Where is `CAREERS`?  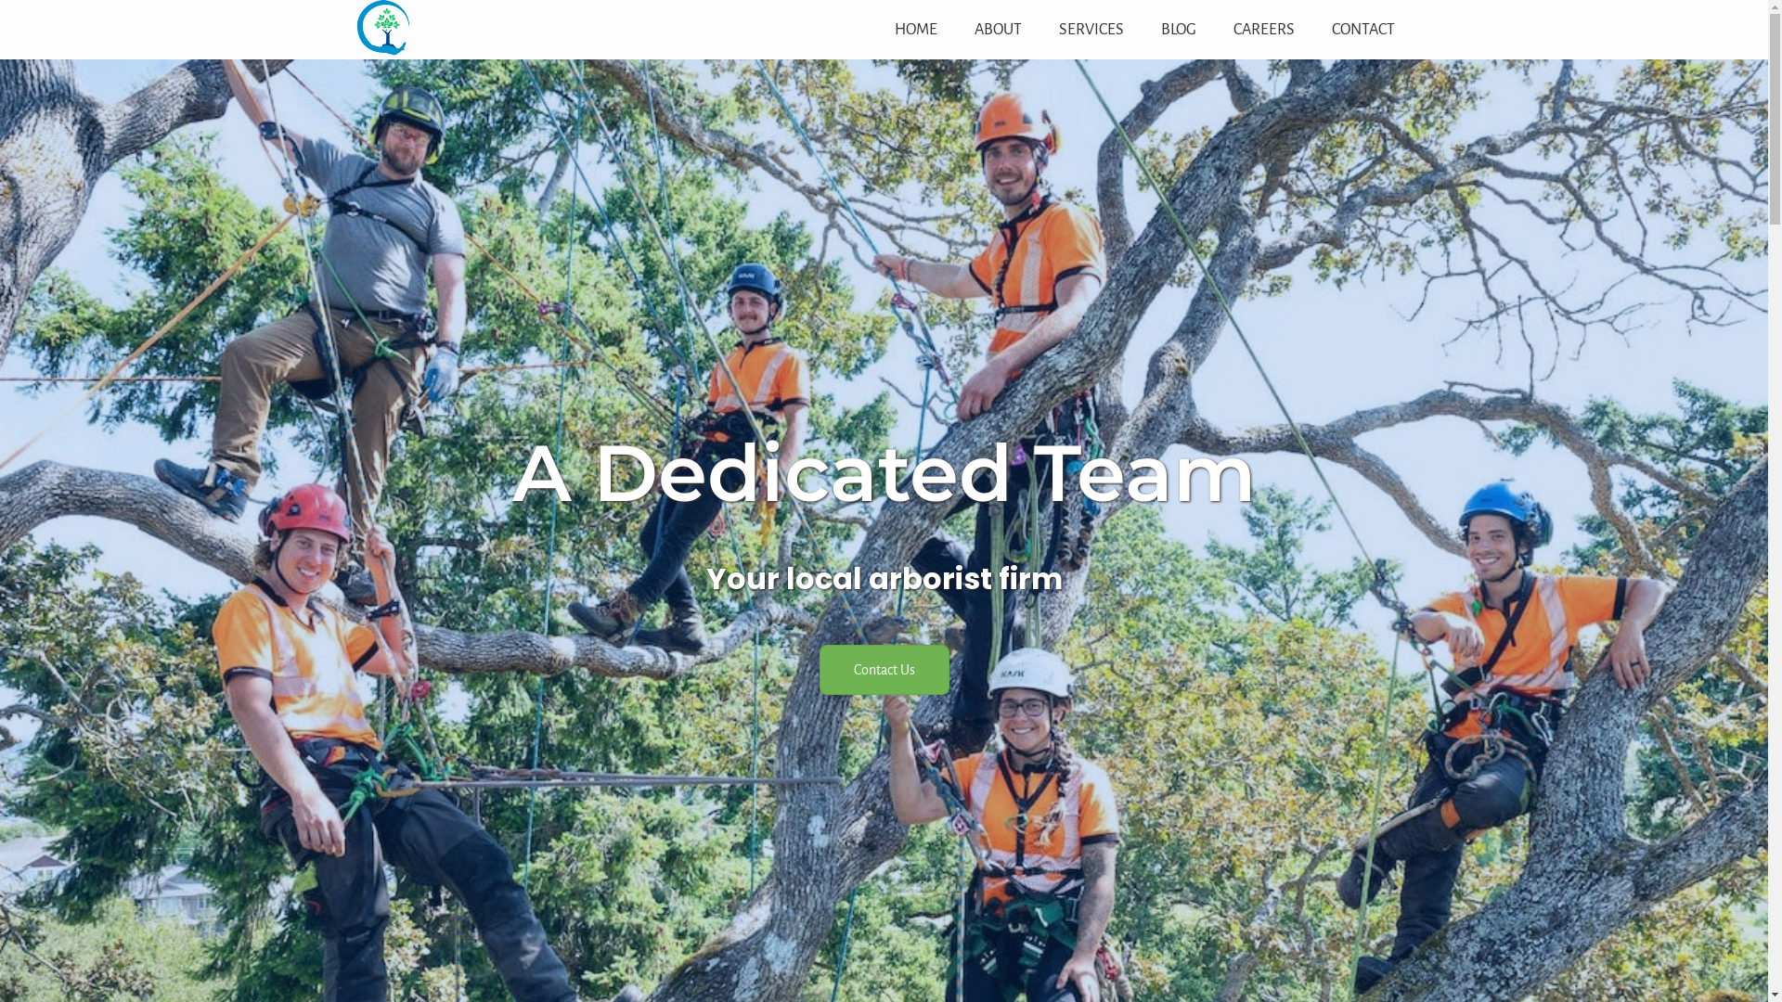
CAREERS is located at coordinates (1263, 30).